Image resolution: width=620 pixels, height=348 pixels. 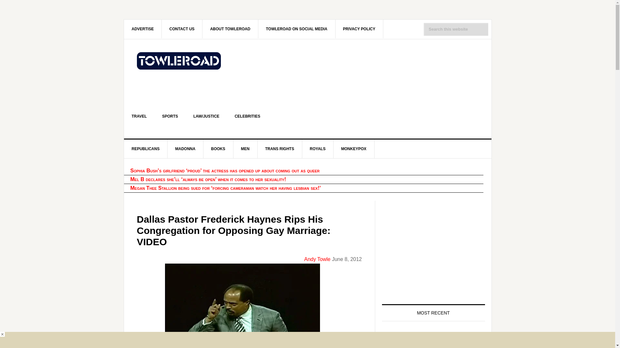 What do you see at coordinates (359, 29) in the screenshot?
I see `PRIVACY POLICY` at bounding box center [359, 29].